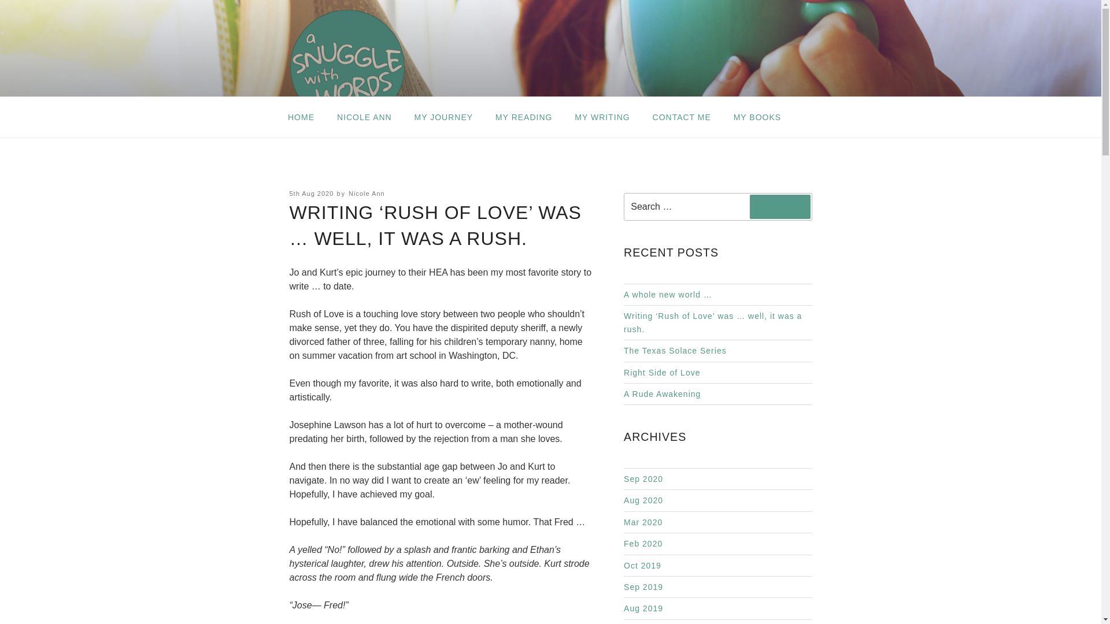 The height and width of the screenshot is (624, 1110). Describe the element at coordinates (428, 147) in the screenshot. I see `A Snuggle with Words` at that location.